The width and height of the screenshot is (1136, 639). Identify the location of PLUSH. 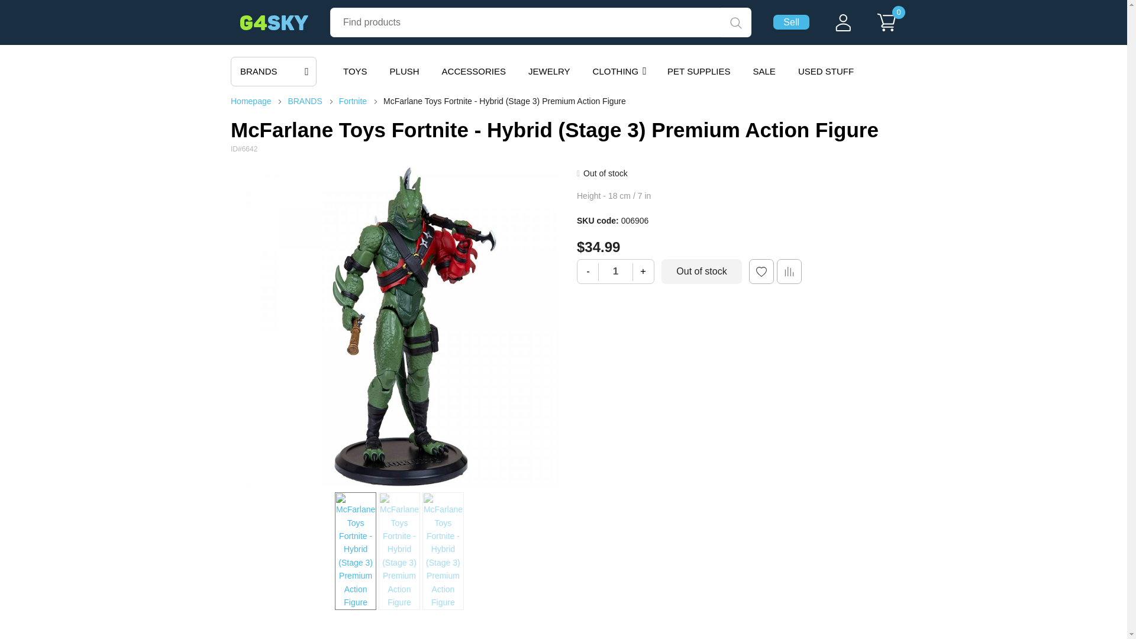
(405, 71).